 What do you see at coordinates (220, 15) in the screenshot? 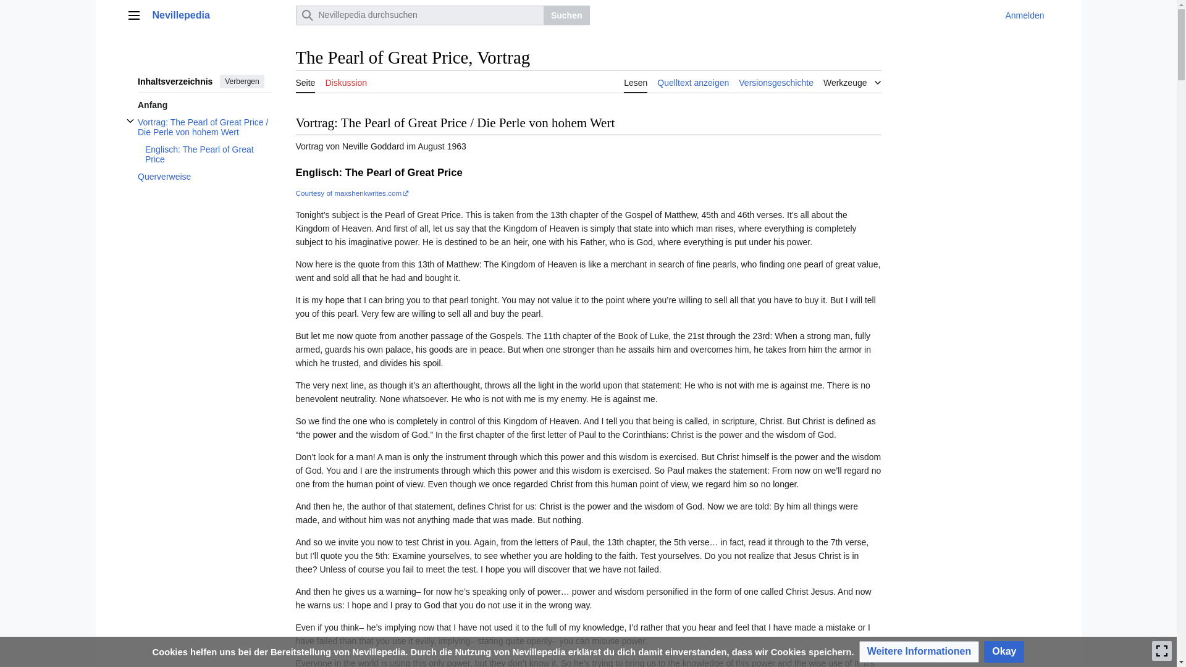
I see `Nevillepedia` at bounding box center [220, 15].